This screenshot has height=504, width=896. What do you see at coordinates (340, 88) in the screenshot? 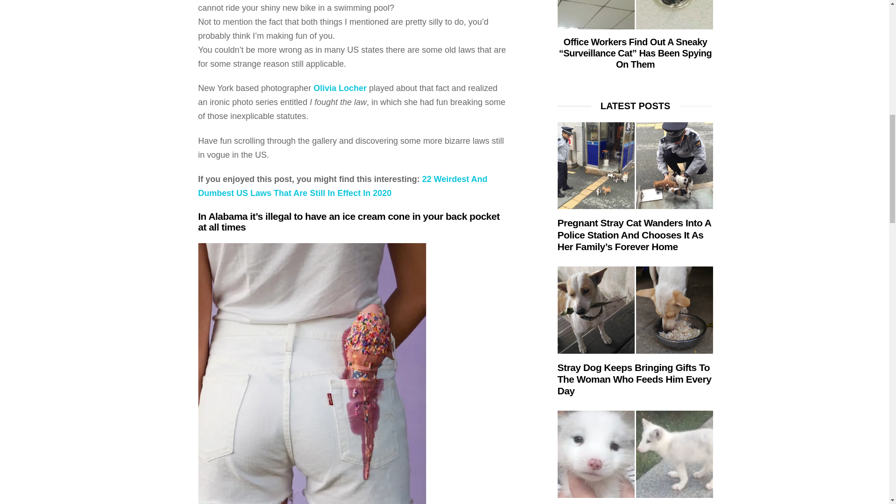
I see `Olivia Locher` at bounding box center [340, 88].